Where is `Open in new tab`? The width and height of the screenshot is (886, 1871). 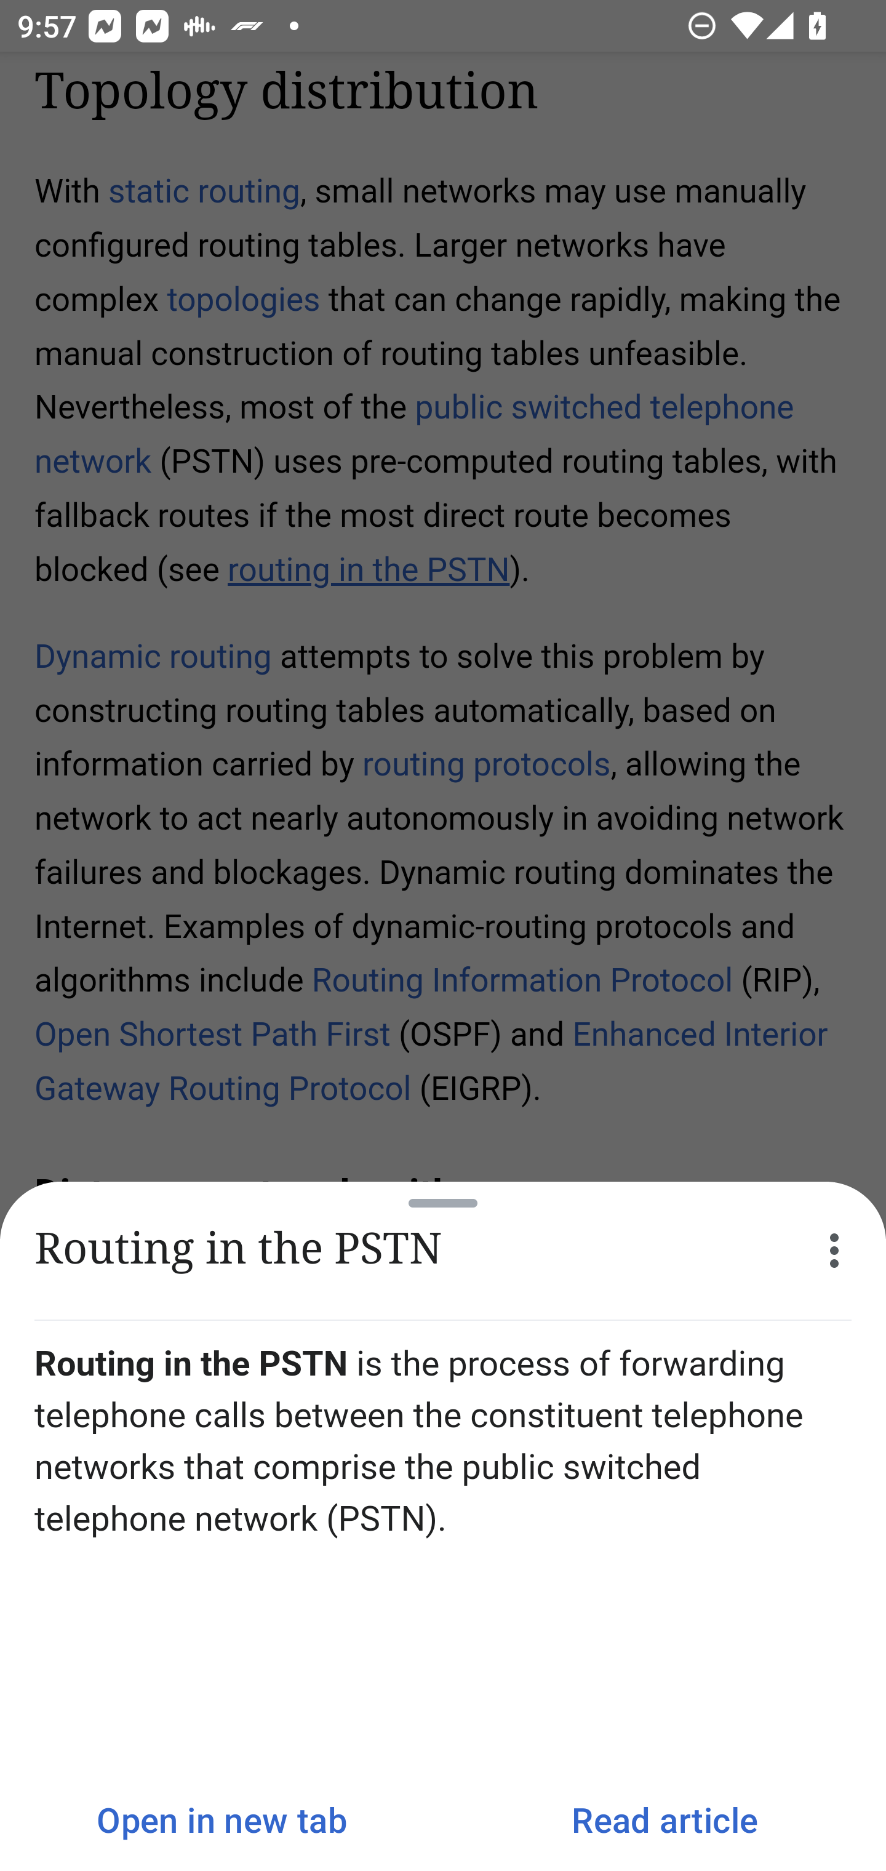 Open in new tab is located at coordinates (221, 1819).